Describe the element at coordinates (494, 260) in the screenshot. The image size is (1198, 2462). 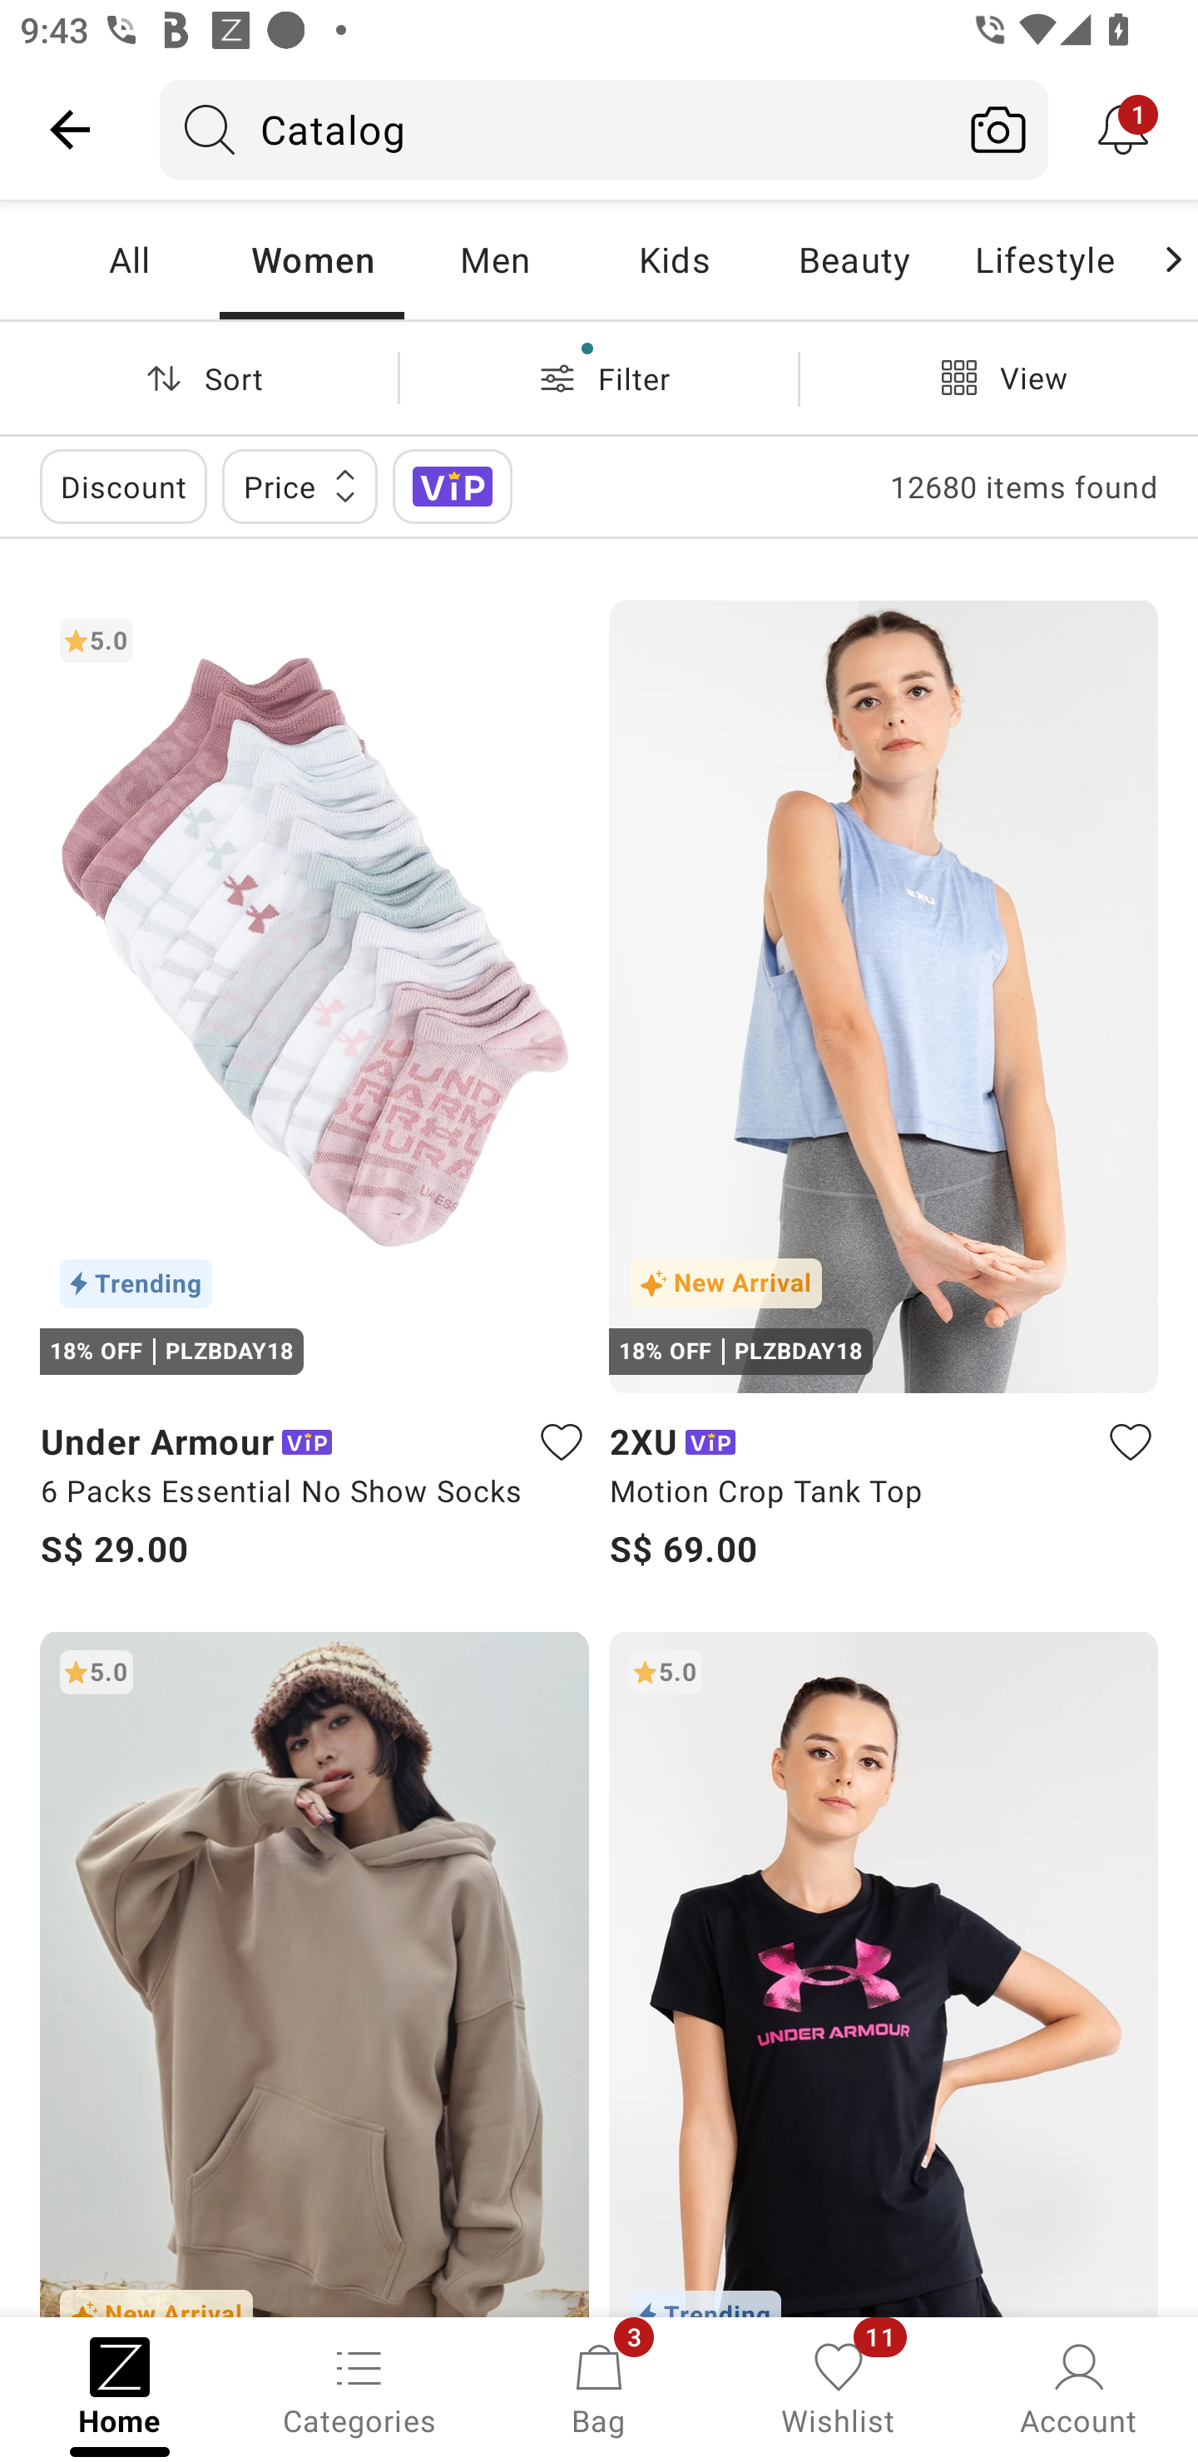
I see `Men` at that location.